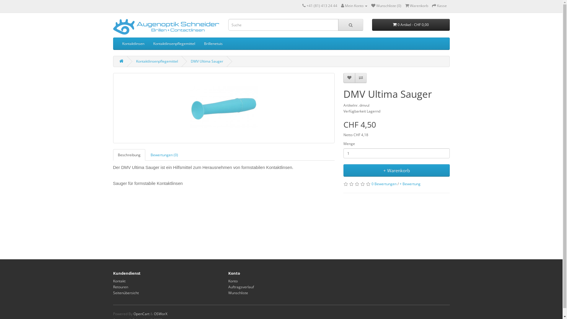 This screenshot has width=567, height=319. I want to click on DMV Ultima Sauger, so click(207, 61).